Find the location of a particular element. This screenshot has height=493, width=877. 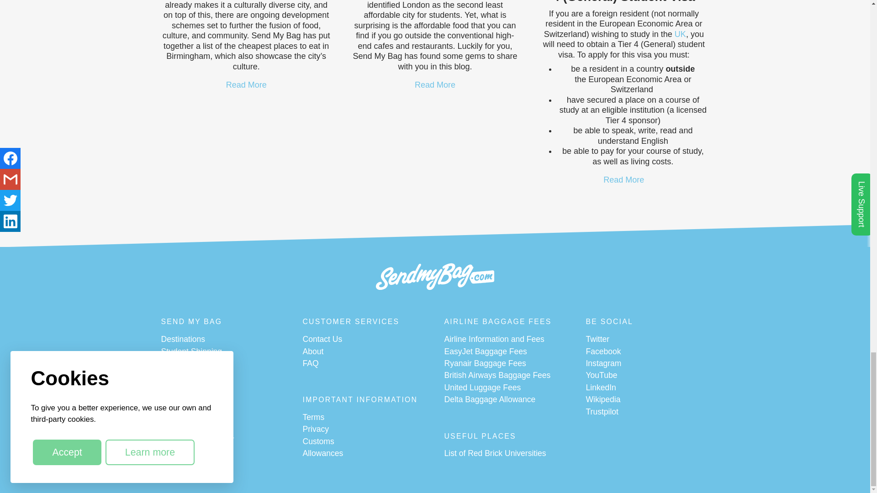

Read More is located at coordinates (246, 85).